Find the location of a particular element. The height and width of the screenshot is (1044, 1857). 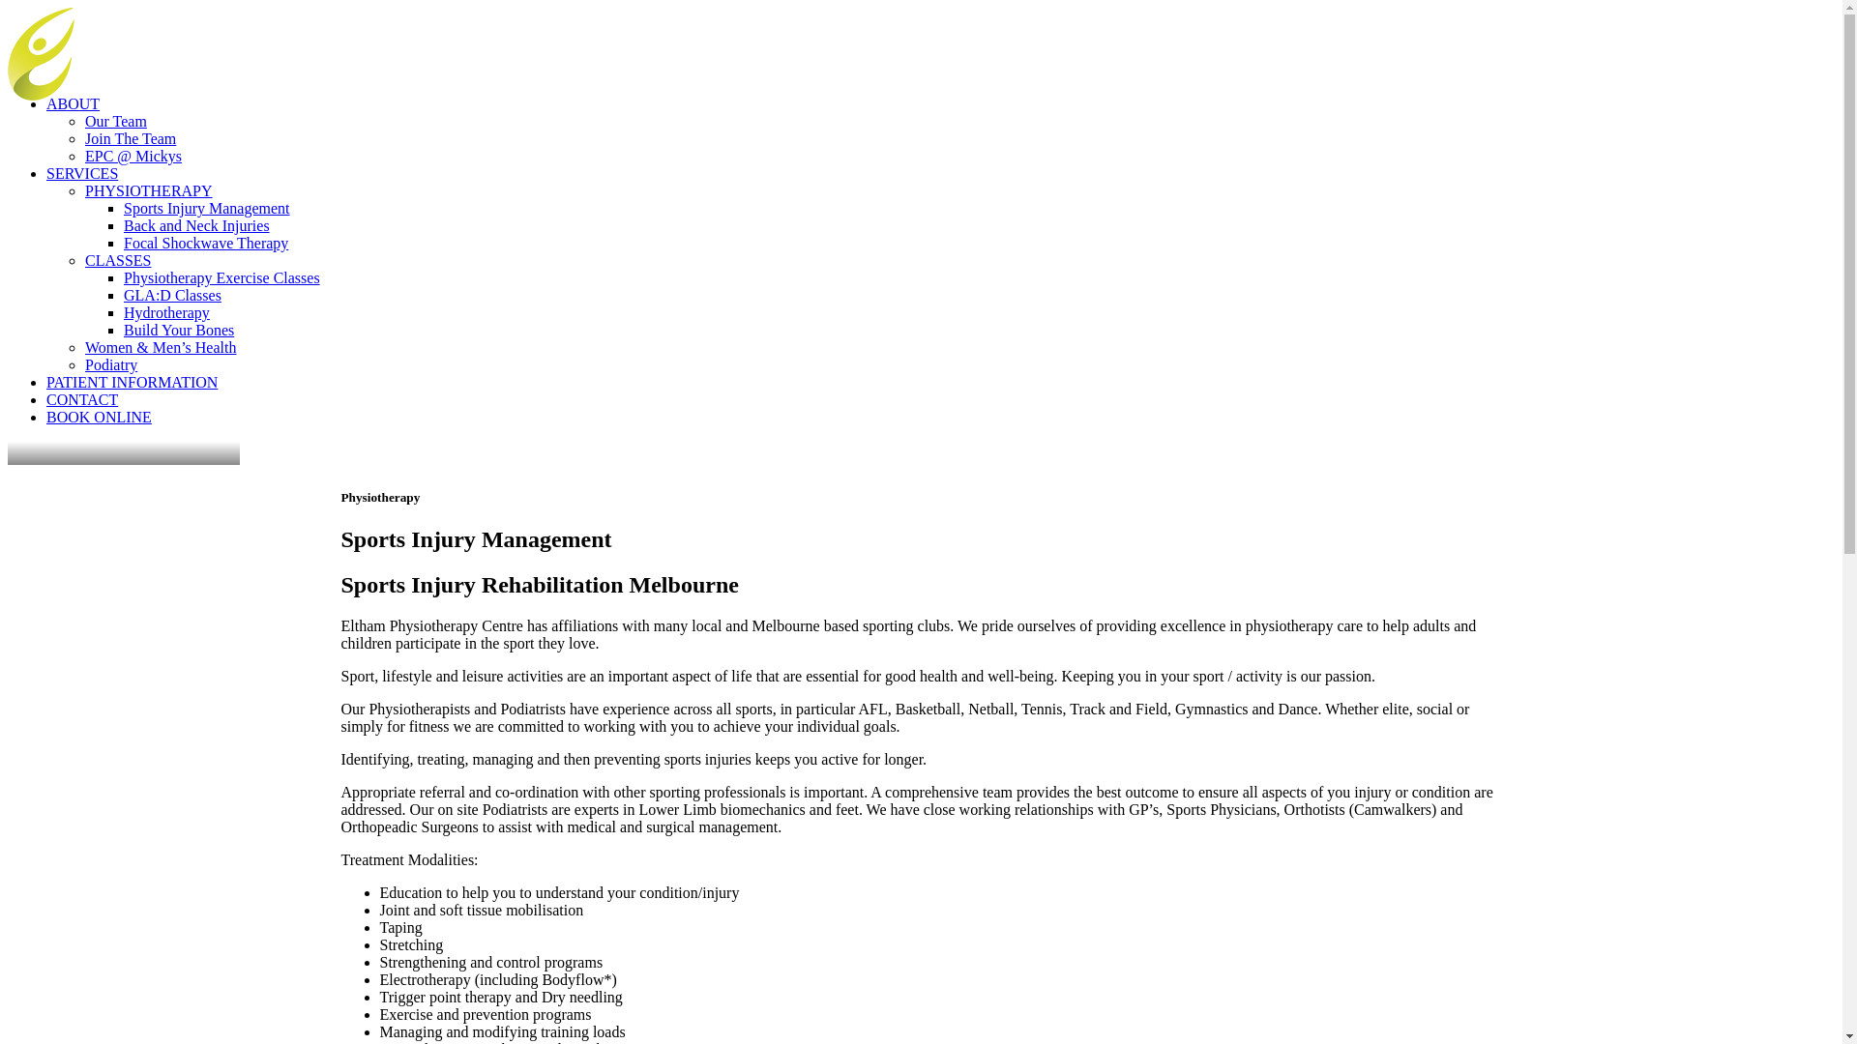

Physiotherapy Exercise Classes is located at coordinates (222, 278).